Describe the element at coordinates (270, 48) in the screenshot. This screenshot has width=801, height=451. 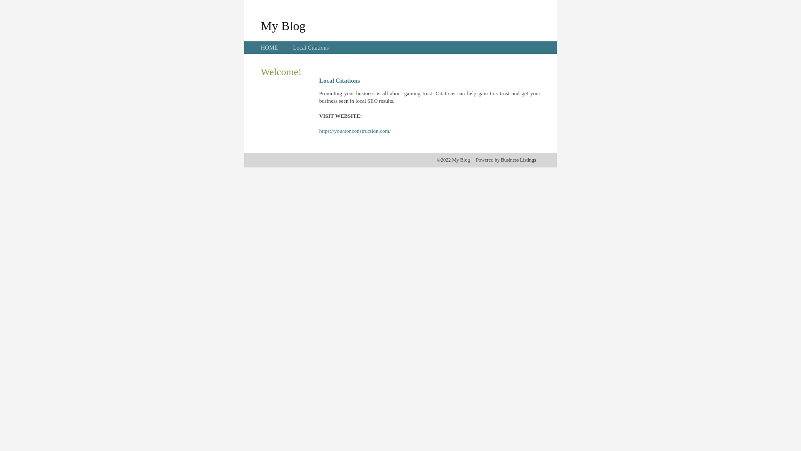
I see `HOME` at that location.